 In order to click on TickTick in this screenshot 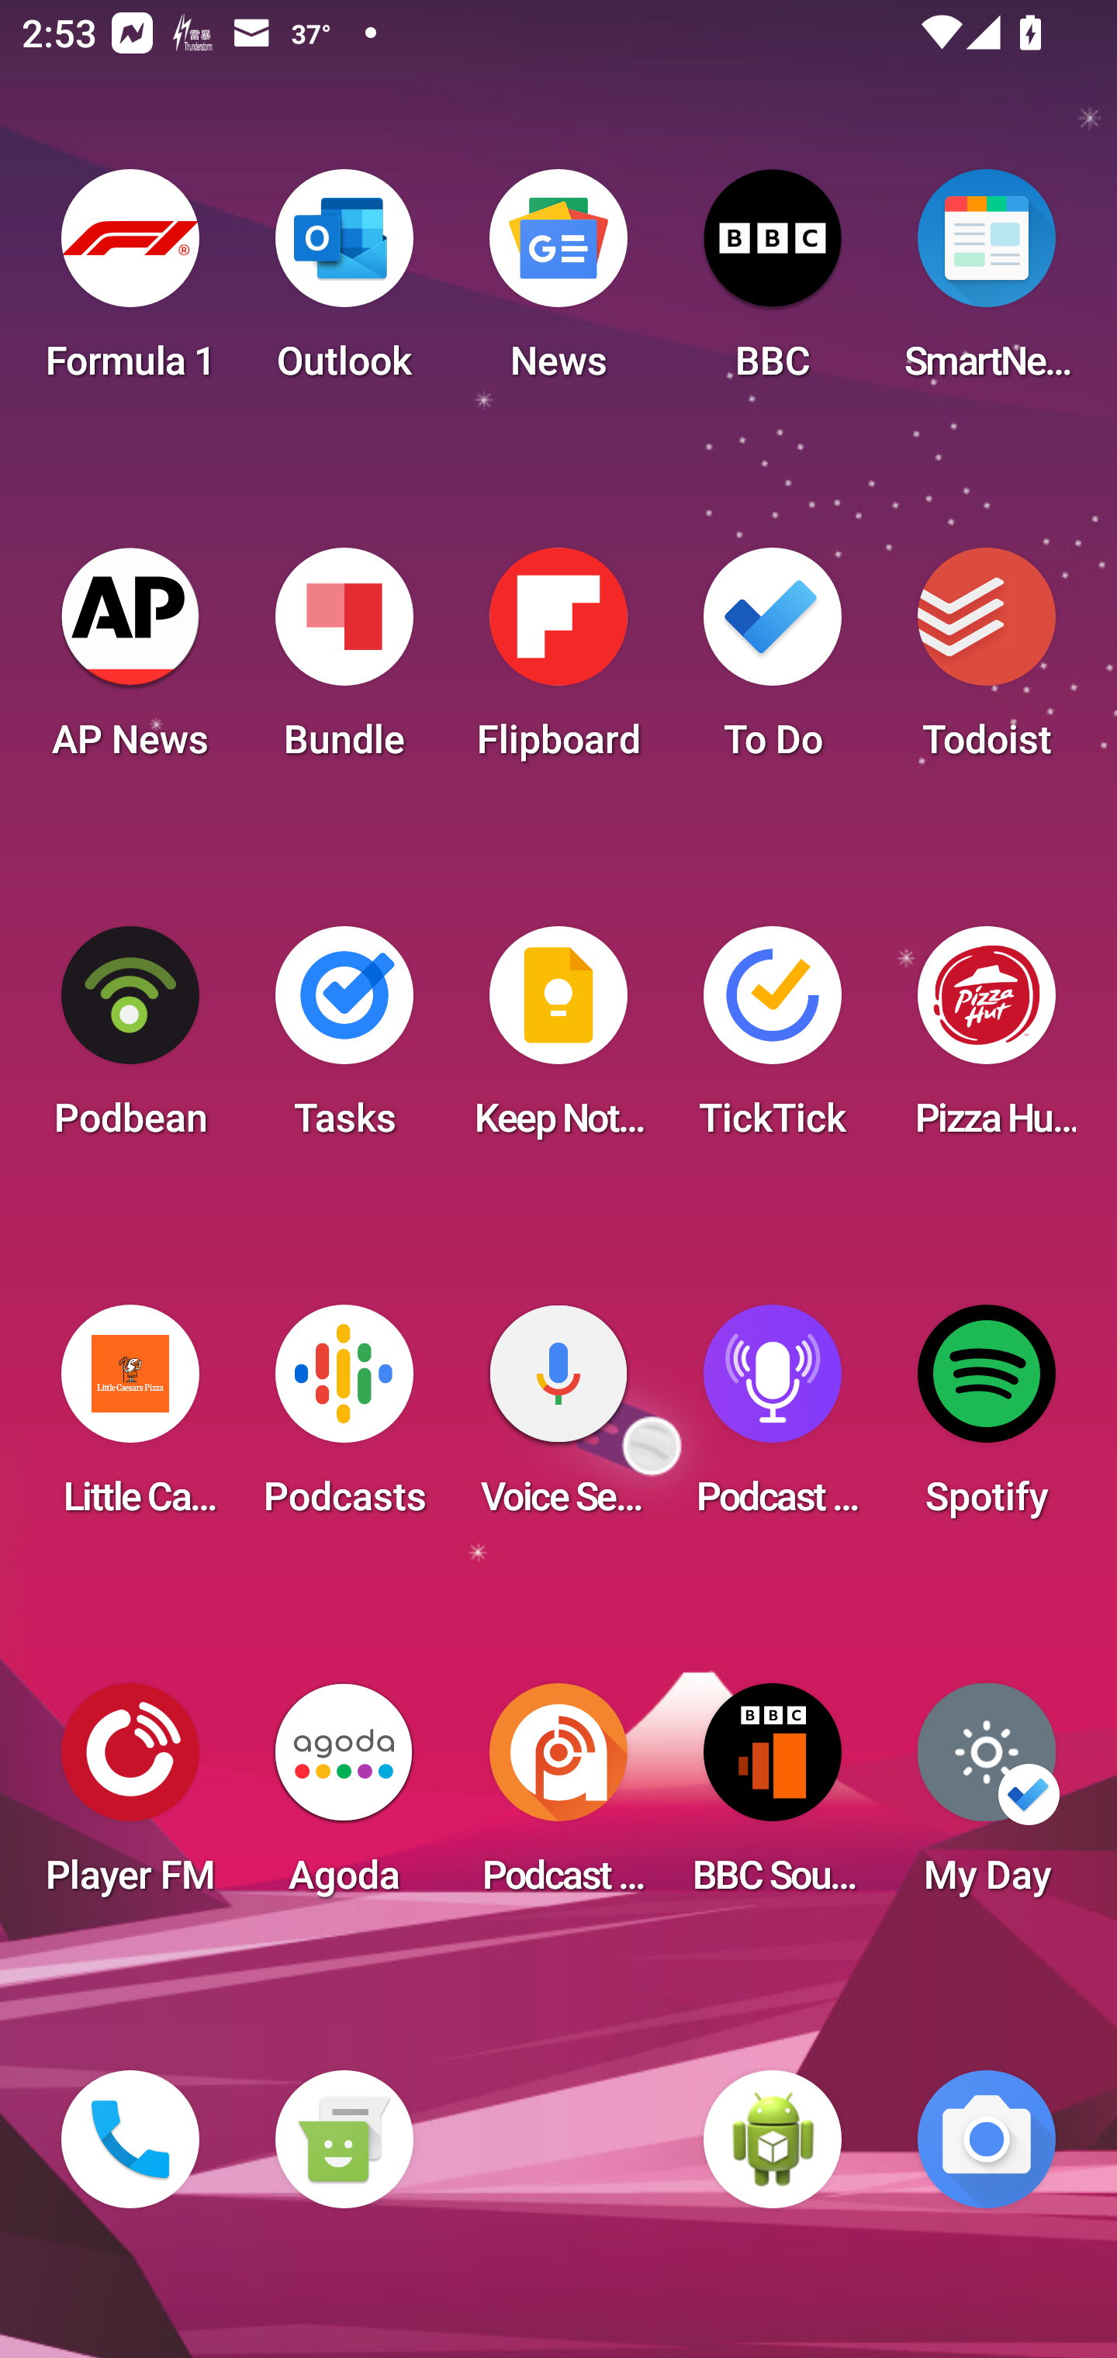, I will do `click(773, 1041)`.